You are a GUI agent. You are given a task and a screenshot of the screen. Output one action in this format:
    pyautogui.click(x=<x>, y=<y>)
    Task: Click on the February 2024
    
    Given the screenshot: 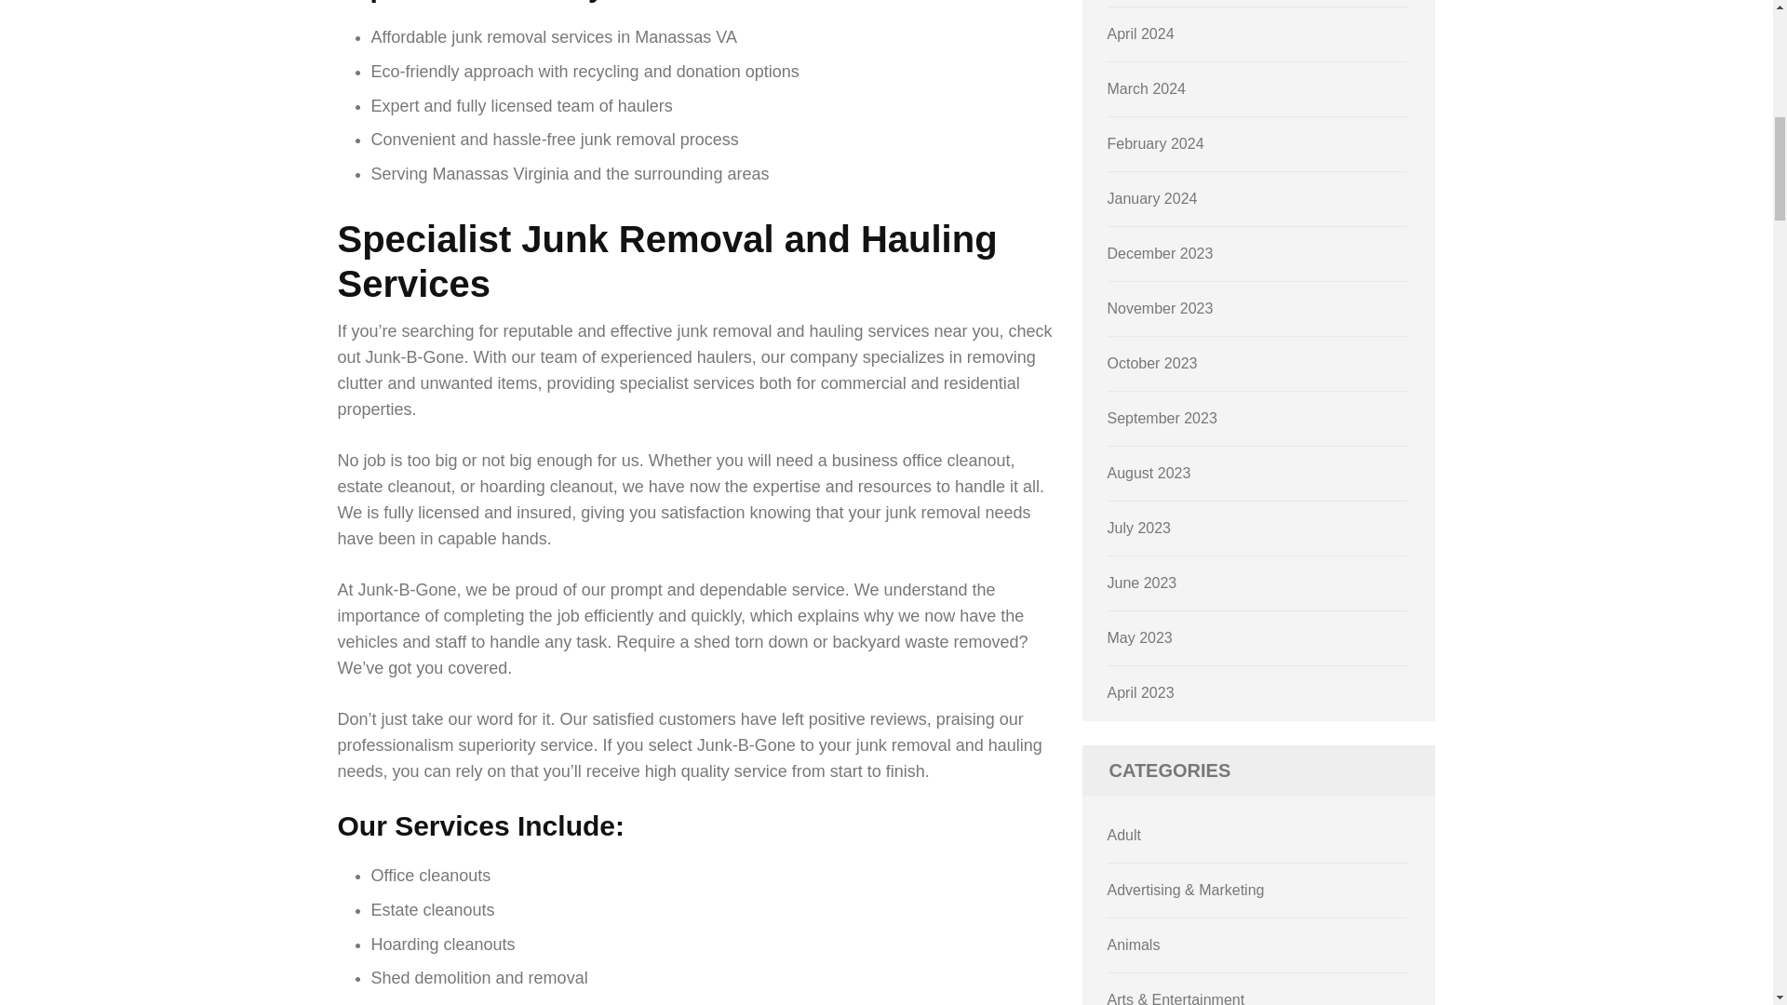 What is the action you would take?
    pyautogui.click(x=1156, y=143)
    